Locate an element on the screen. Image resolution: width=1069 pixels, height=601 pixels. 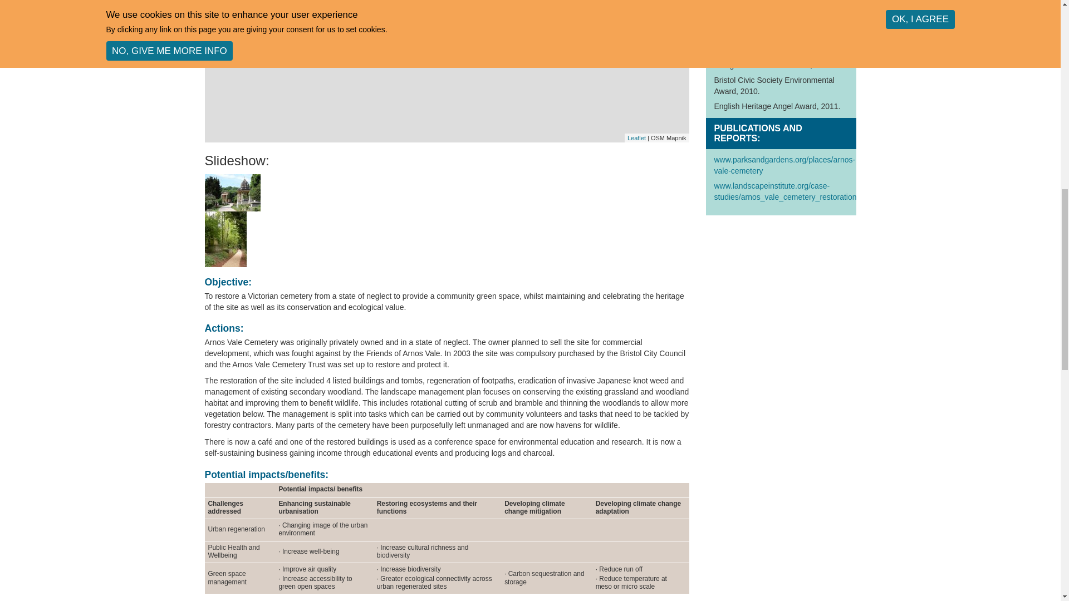
New footpaths - credit to Bristol City Council is located at coordinates (447, 239).